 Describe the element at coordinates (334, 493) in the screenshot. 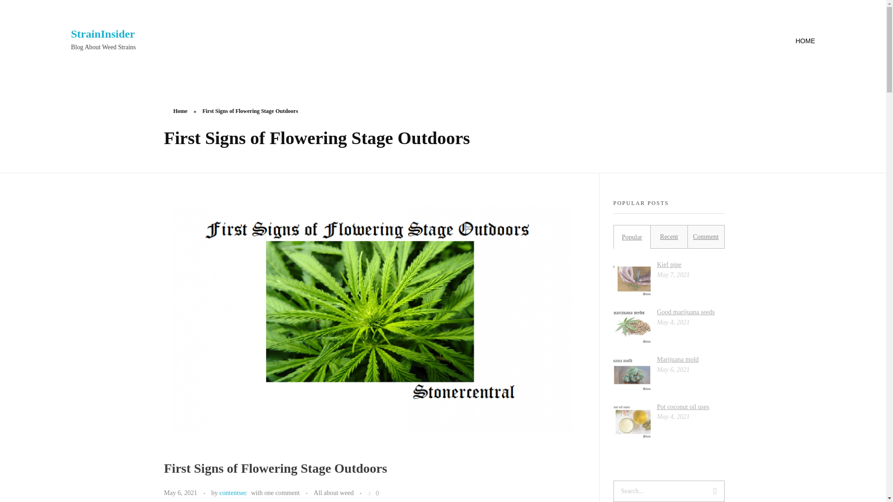

I see `All about weed` at that location.